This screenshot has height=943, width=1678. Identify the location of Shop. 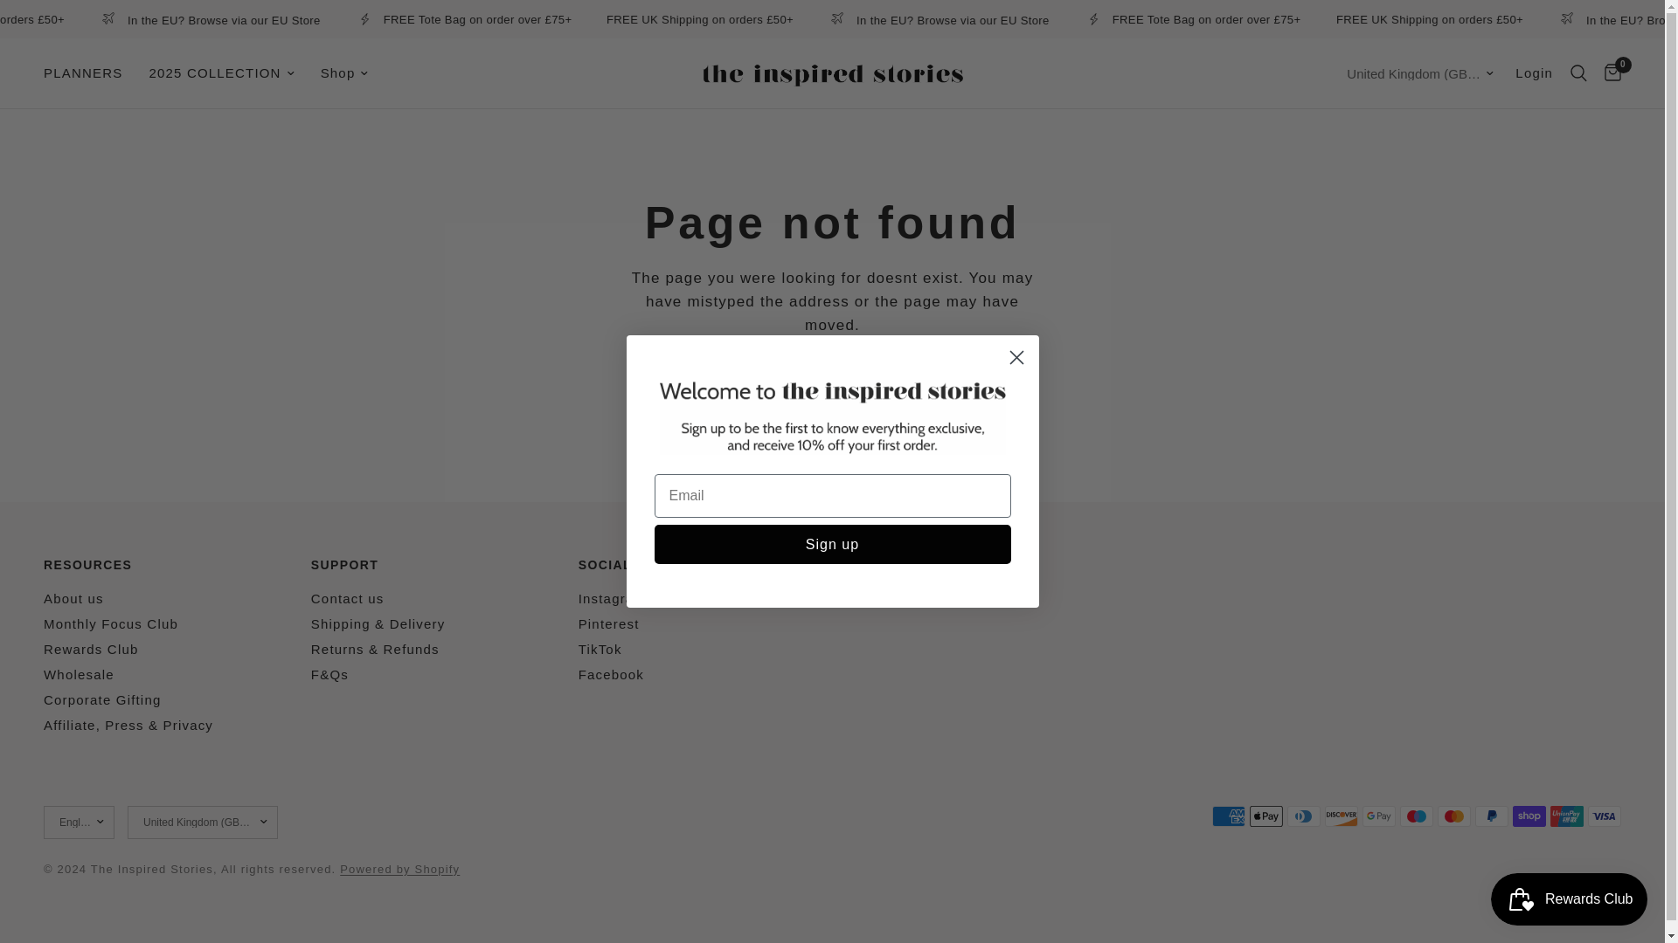
(344, 73).